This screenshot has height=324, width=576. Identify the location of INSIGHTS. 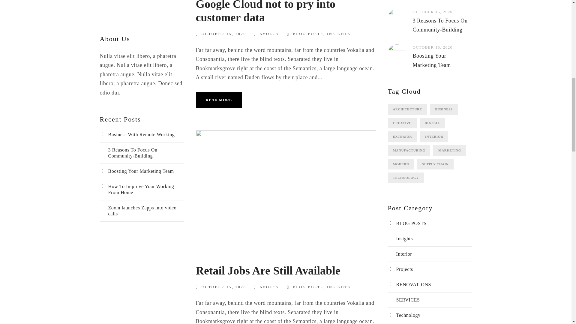
(339, 287).